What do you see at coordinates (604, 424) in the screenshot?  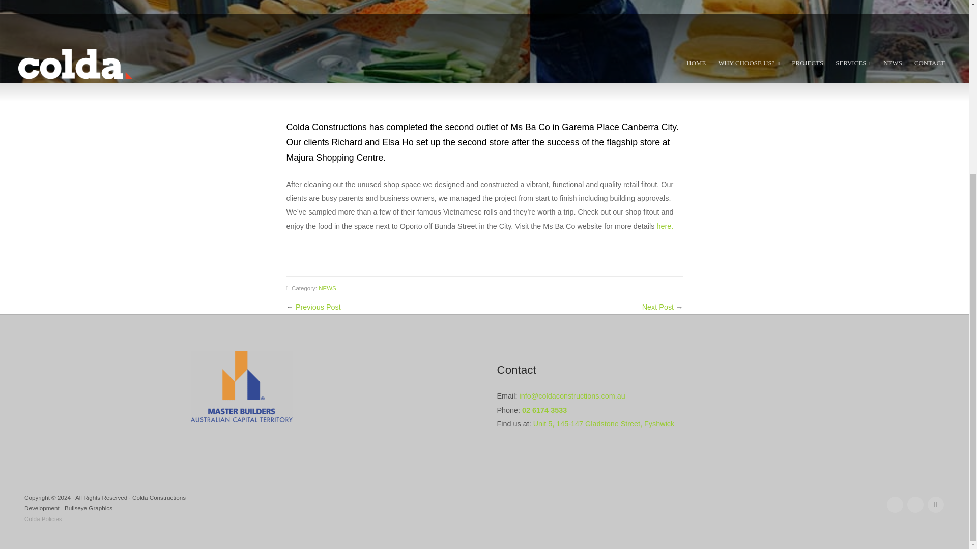 I see `Unit 5, 145-147 Gladstone Street, Fyshwick` at bounding box center [604, 424].